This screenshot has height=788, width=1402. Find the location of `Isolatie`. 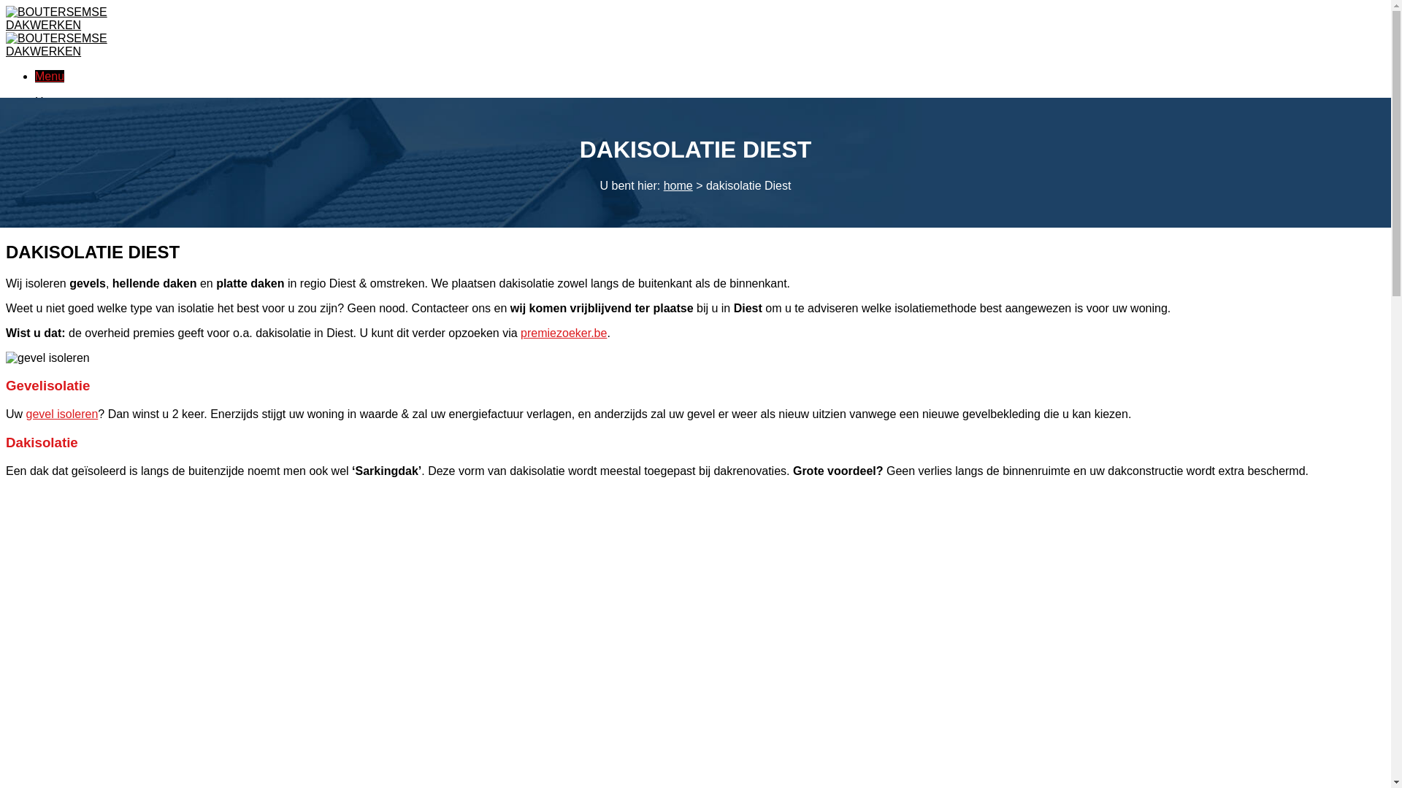

Isolatie is located at coordinates (54, 131).